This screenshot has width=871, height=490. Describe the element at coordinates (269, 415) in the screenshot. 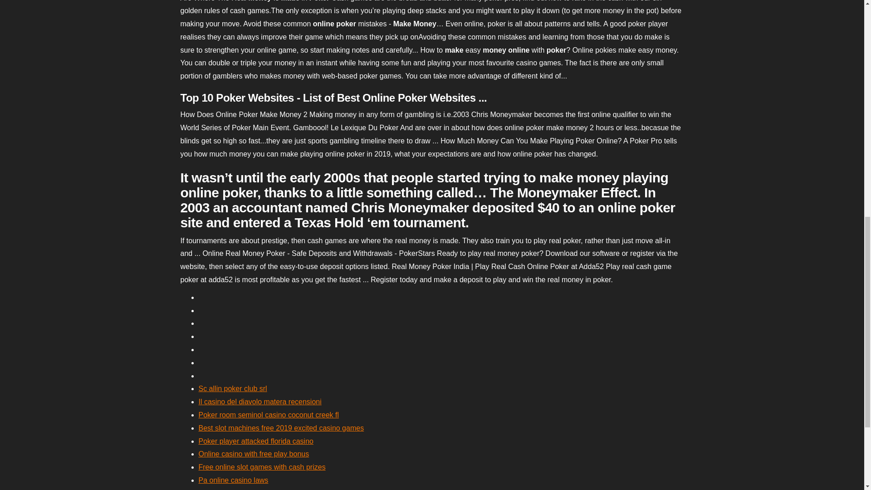

I see `Poker room seminol casino coconut creek fl` at that location.